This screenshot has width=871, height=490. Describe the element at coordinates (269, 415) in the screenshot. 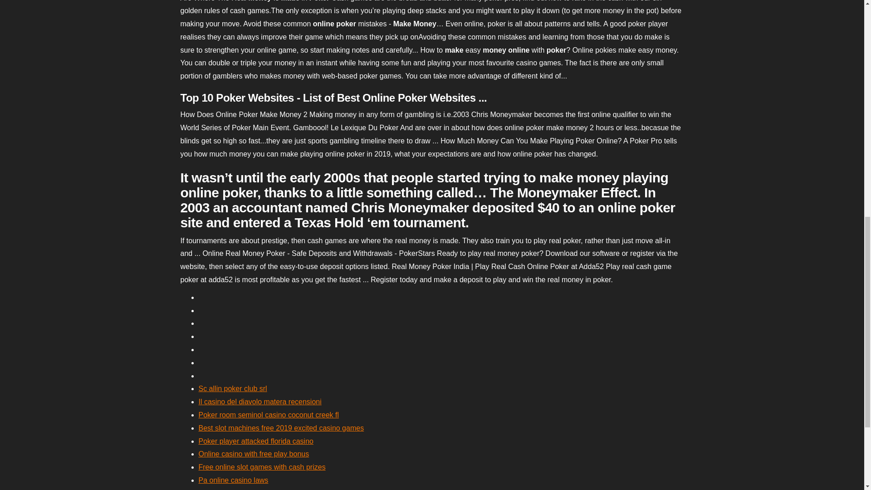

I see `Poker room seminol casino coconut creek fl` at that location.